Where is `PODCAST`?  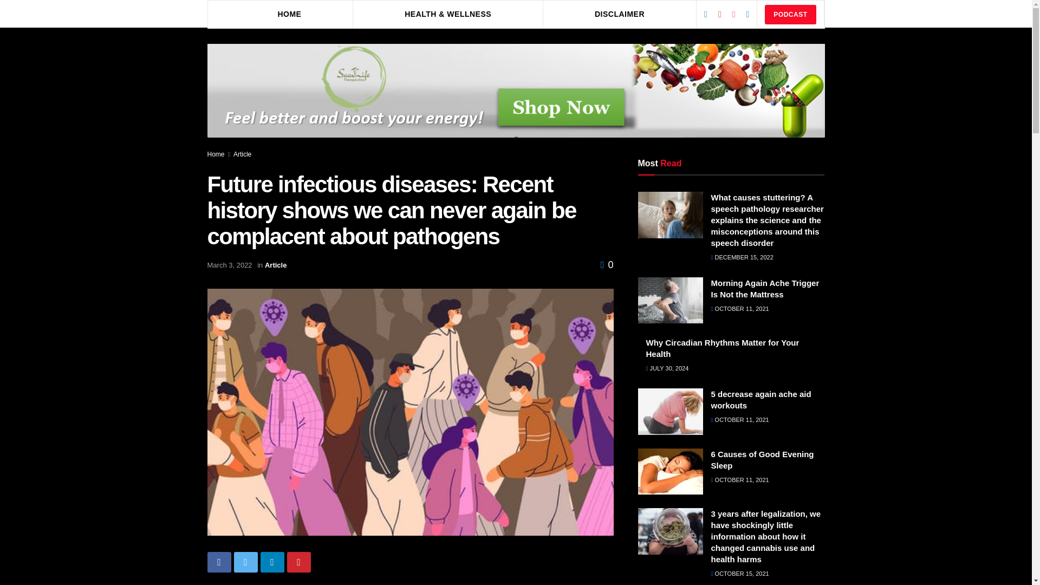 PODCAST is located at coordinates (790, 14).